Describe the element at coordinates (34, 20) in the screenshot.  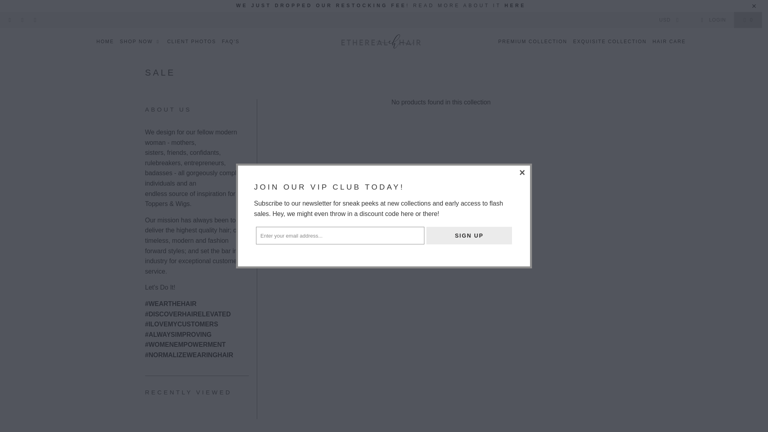
I see `Email ETHEREAL HAIR` at that location.